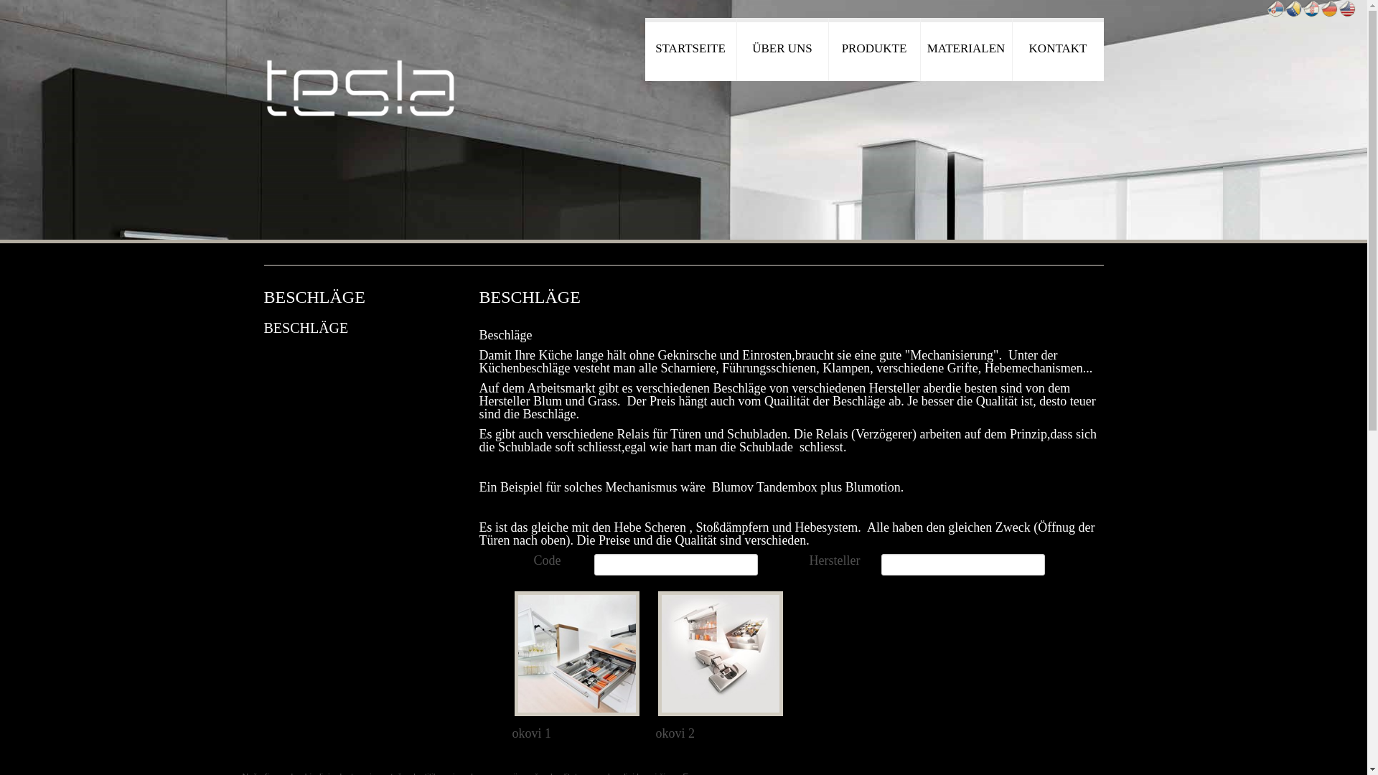  Describe the element at coordinates (690, 50) in the screenshot. I see `STARTSEITE` at that location.